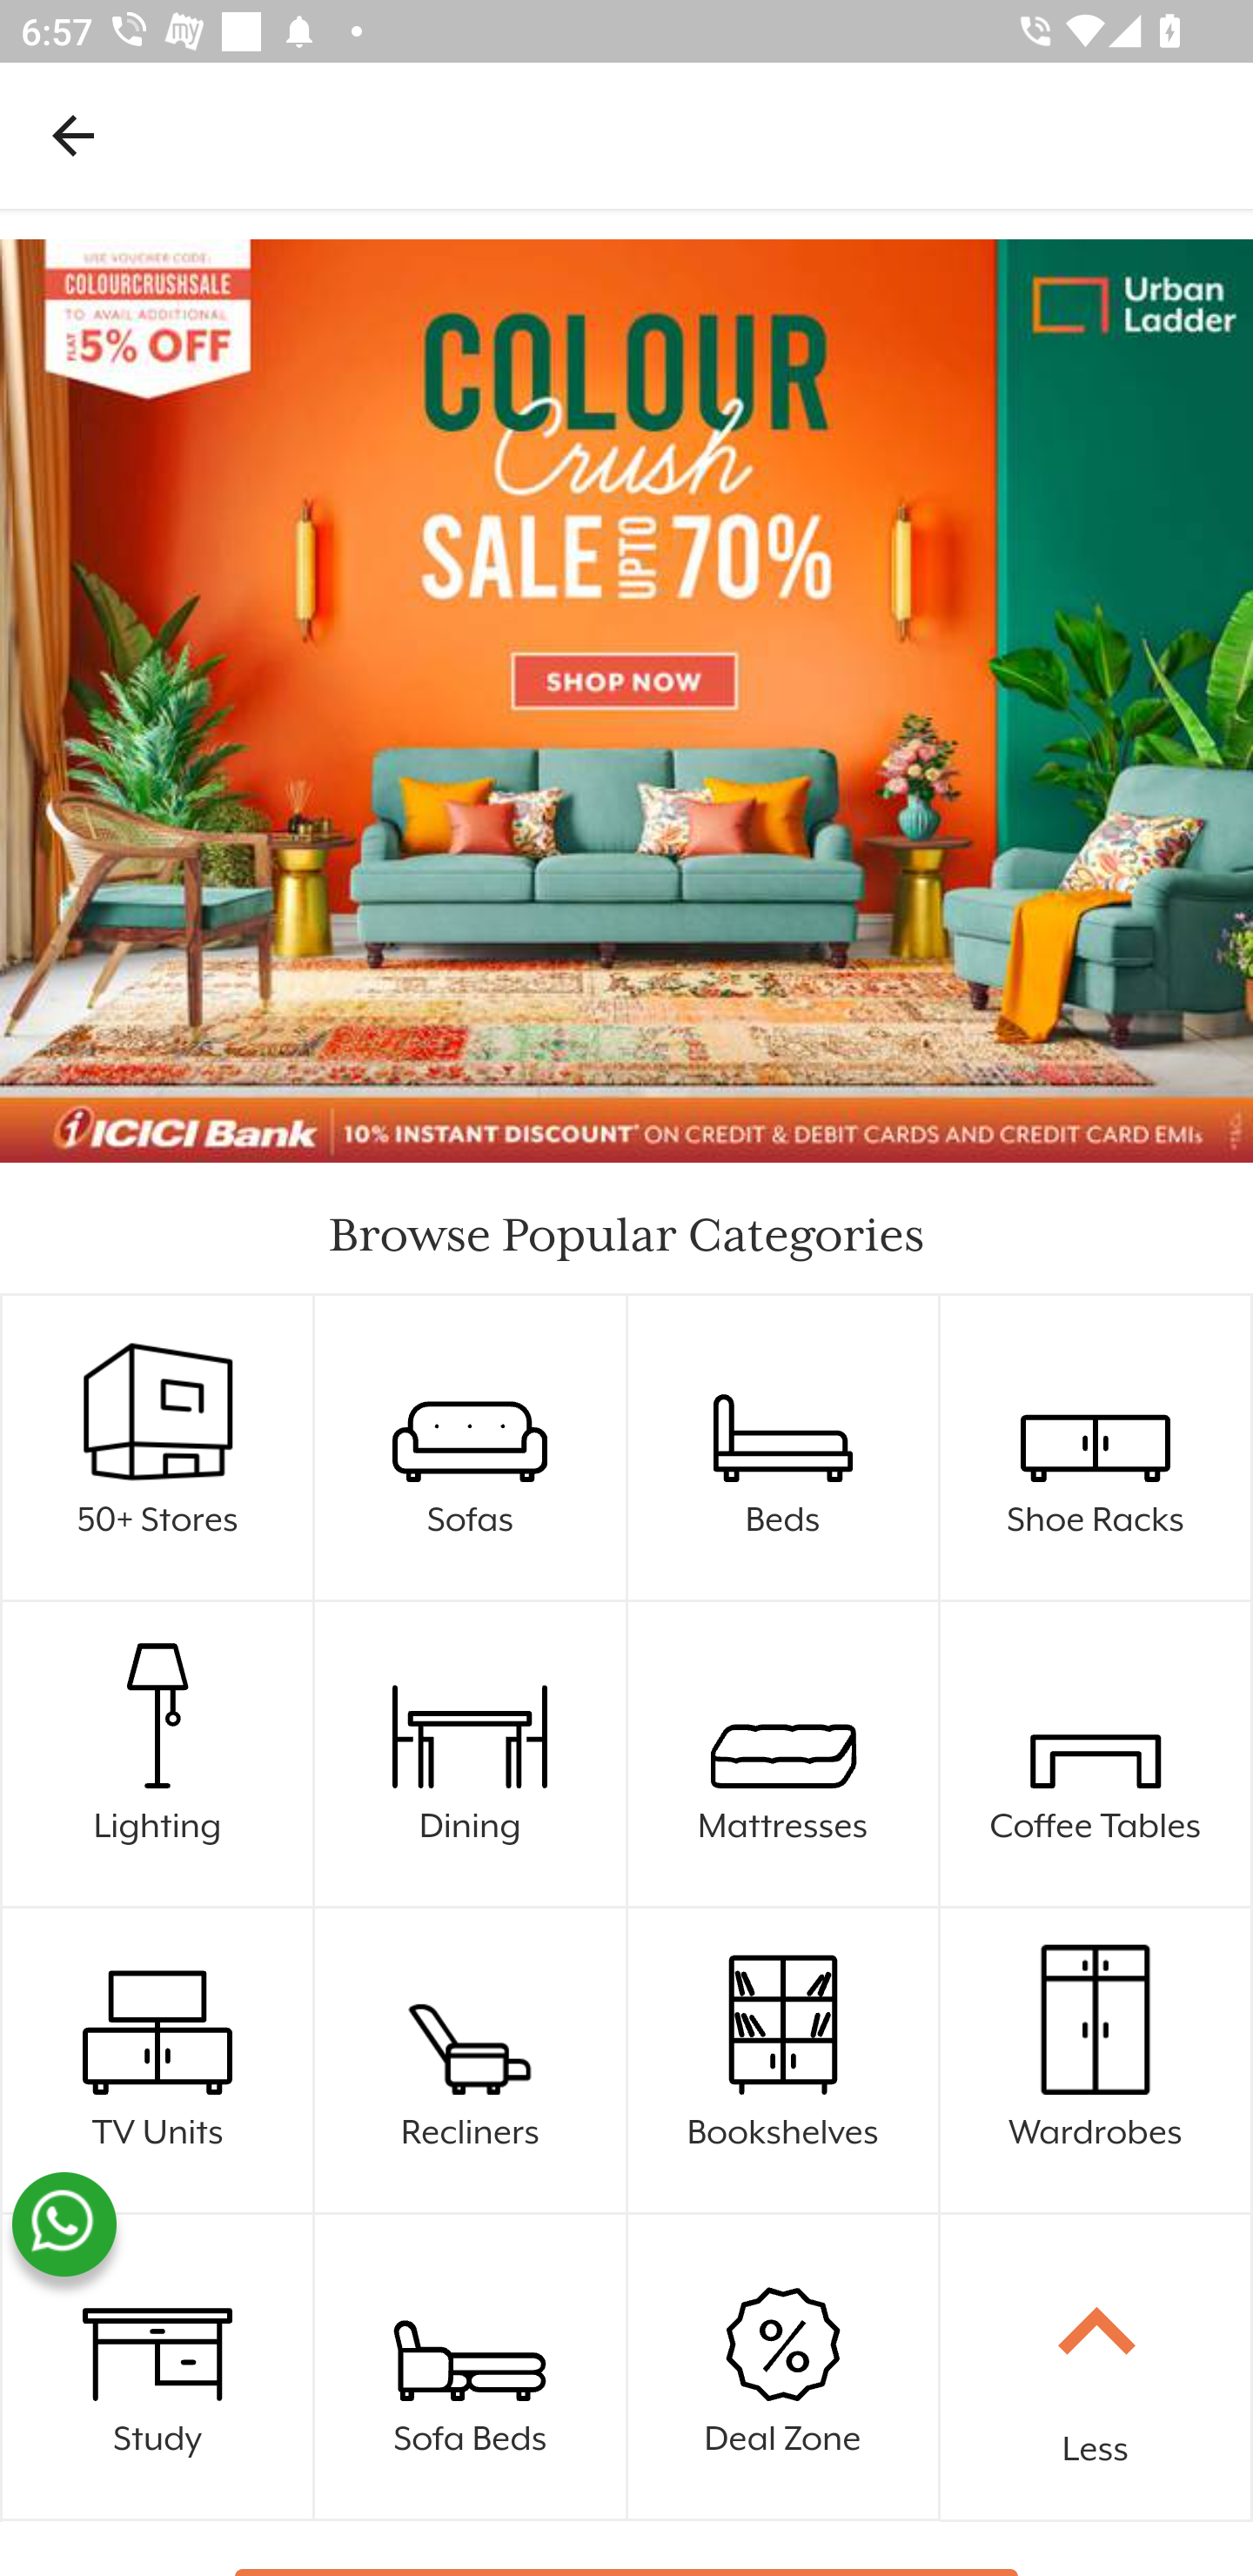  Describe the element at coordinates (157, 1405) in the screenshot. I see `50+ Stores` at that location.